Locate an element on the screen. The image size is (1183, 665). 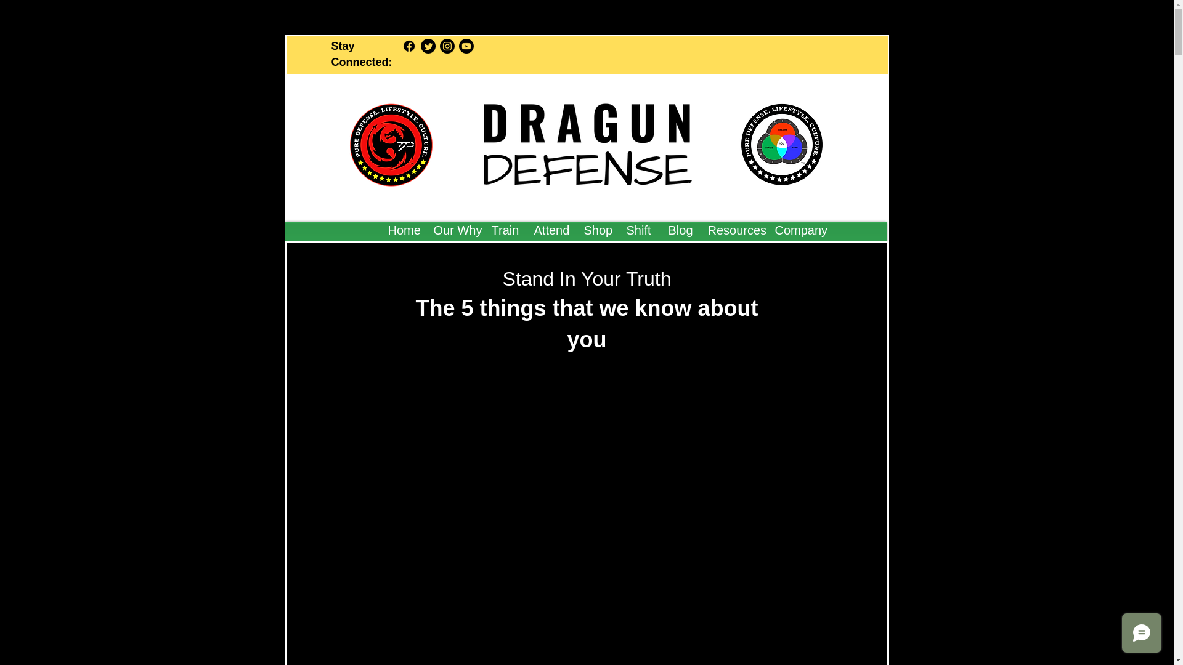
Resources is located at coordinates (732, 230).